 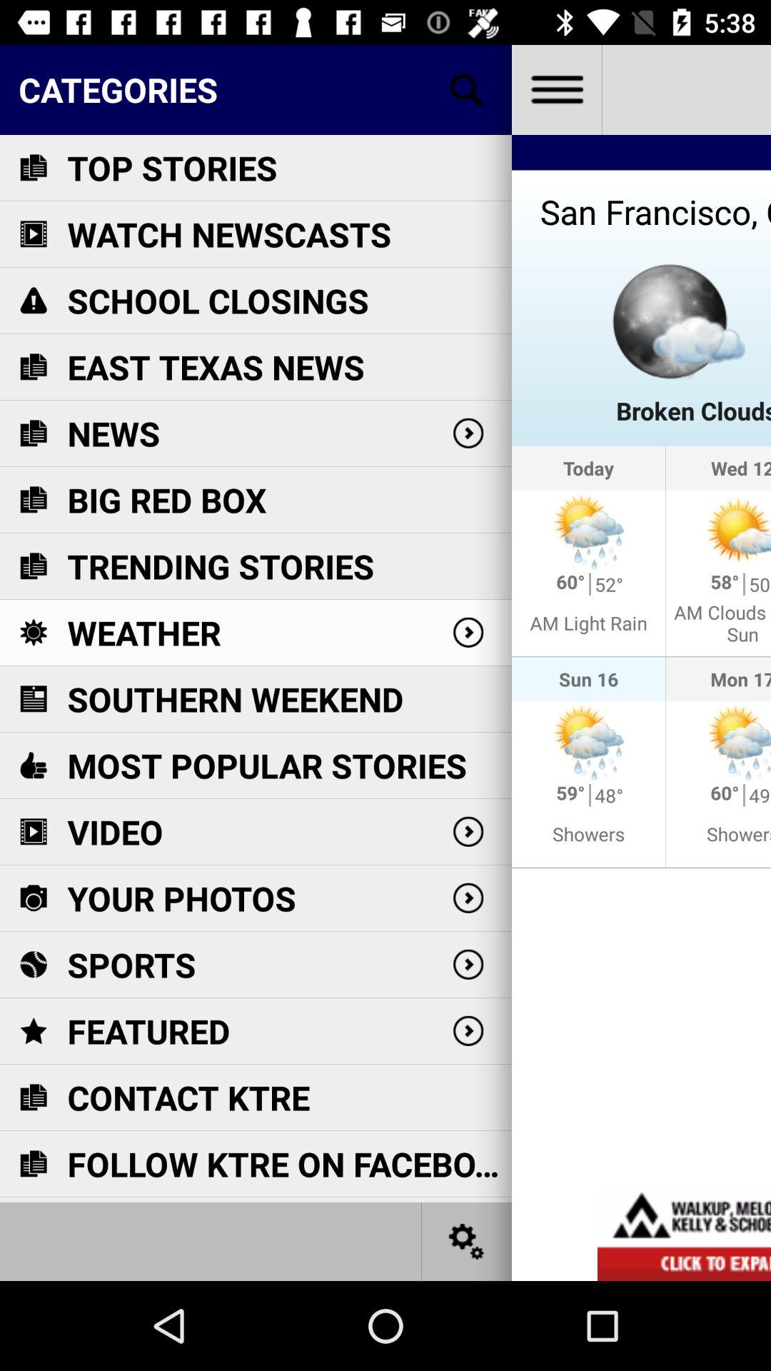 What do you see at coordinates (467, 1241) in the screenshot?
I see `go to settings` at bounding box center [467, 1241].